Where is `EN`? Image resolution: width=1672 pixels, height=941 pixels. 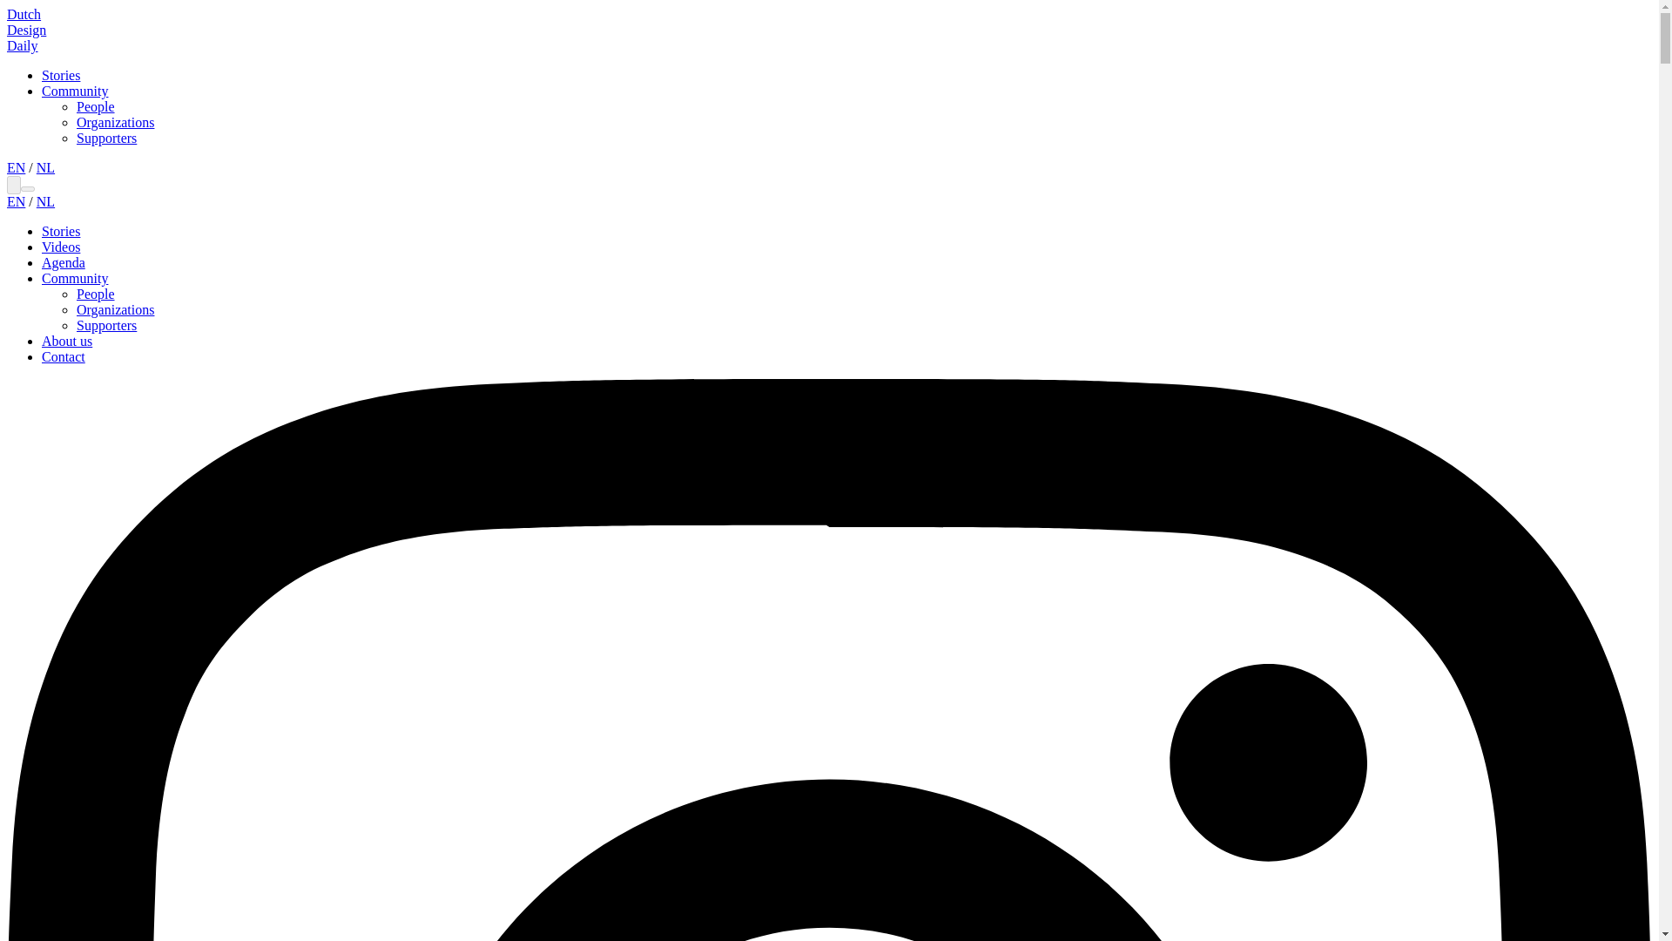 EN is located at coordinates (16, 200).